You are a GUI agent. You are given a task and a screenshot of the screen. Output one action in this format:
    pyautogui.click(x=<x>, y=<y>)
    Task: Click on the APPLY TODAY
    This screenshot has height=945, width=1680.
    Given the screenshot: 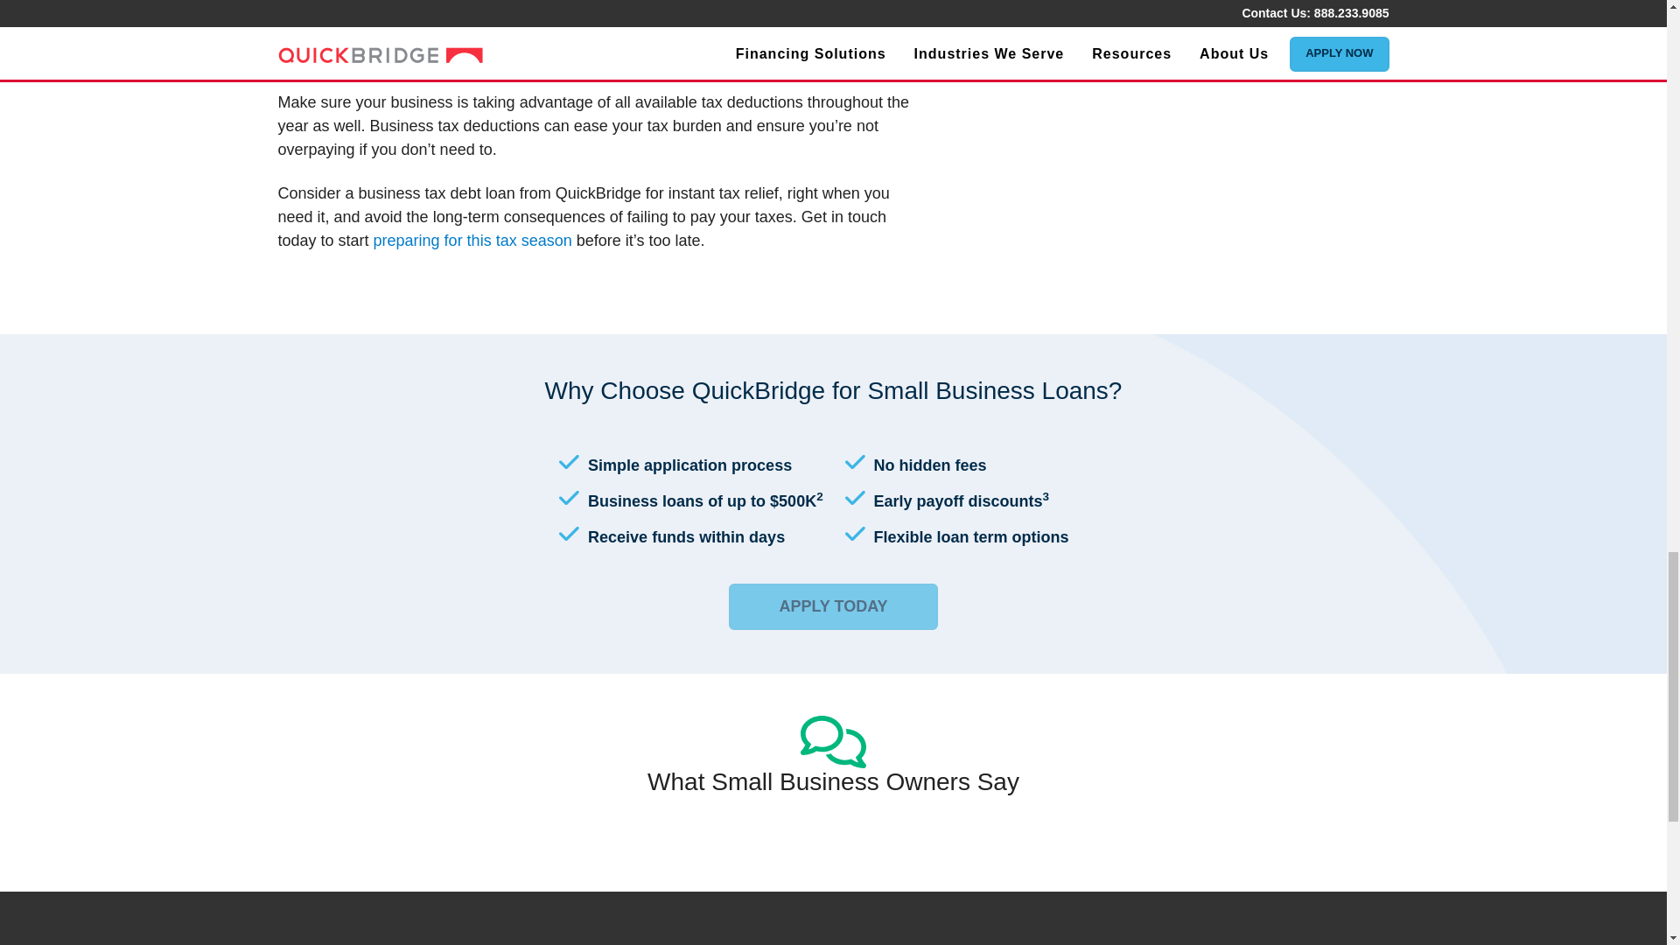 What is the action you would take?
    pyautogui.click(x=833, y=605)
    